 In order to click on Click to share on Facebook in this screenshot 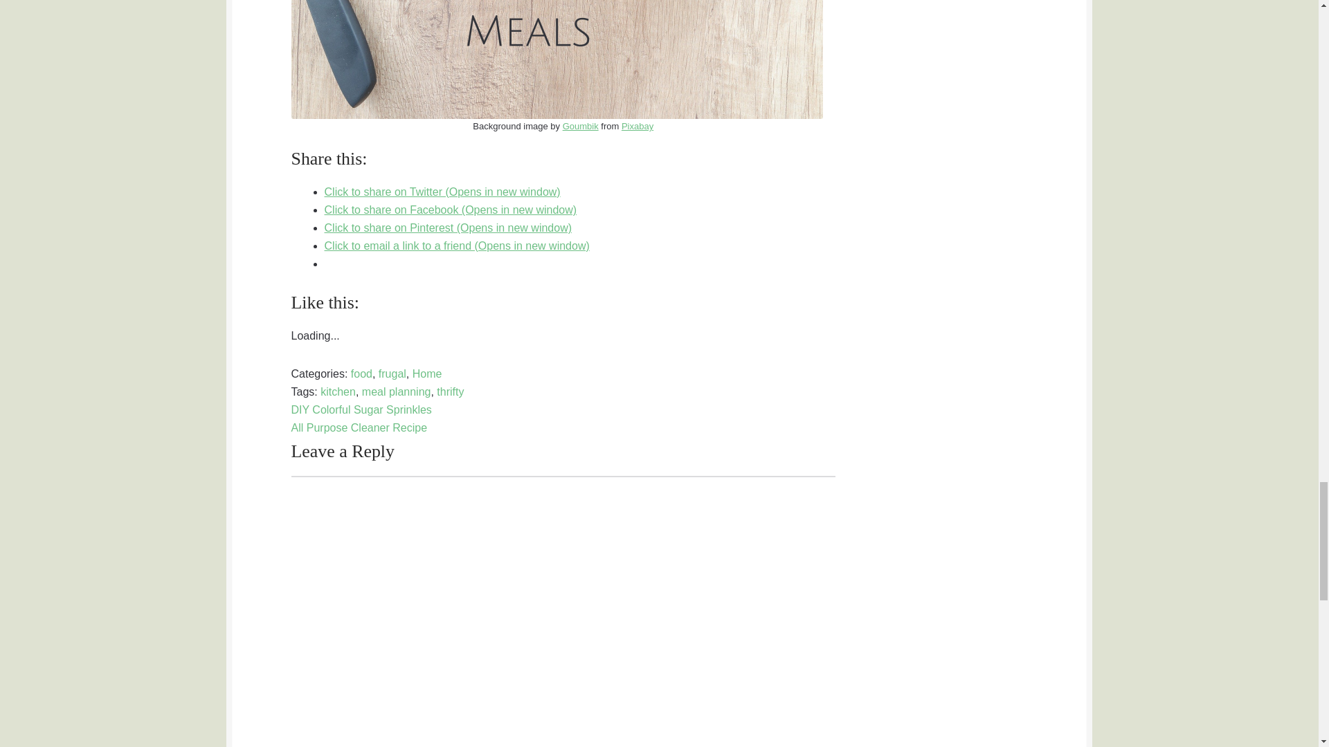, I will do `click(450, 210)`.